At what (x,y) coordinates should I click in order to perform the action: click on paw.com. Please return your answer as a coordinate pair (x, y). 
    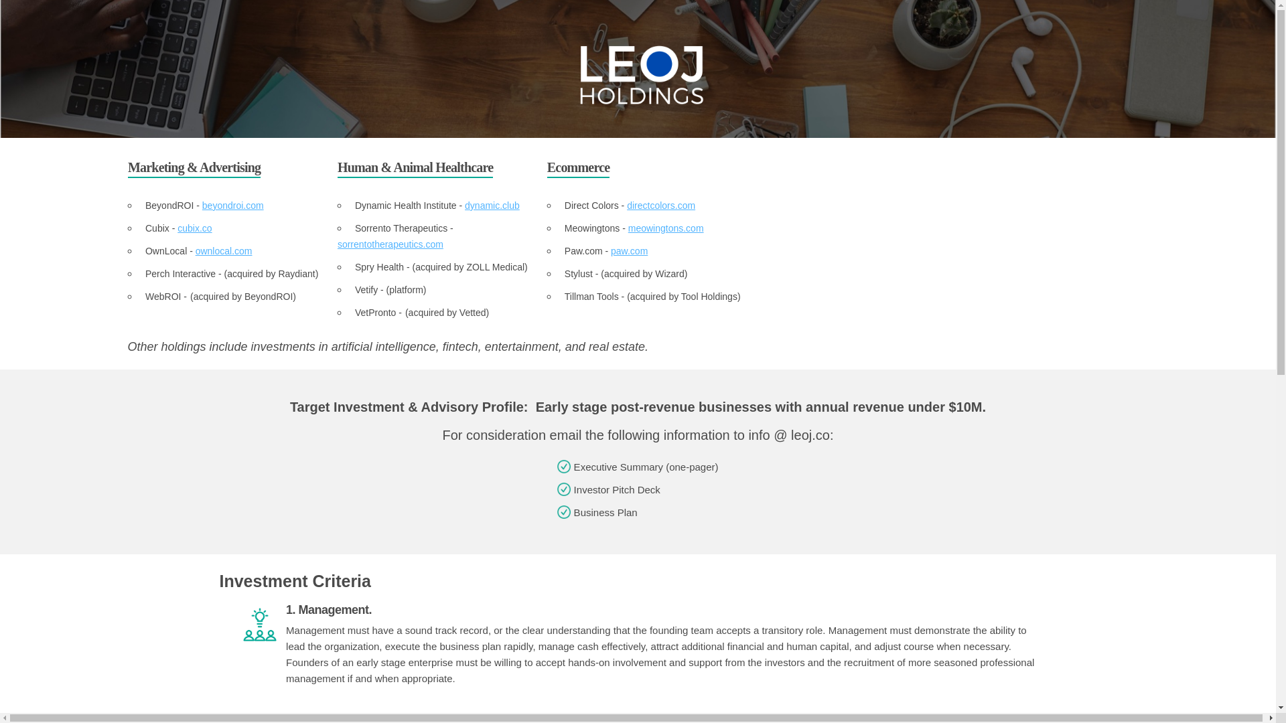
    Looking at the image, I should click on (630, 251).